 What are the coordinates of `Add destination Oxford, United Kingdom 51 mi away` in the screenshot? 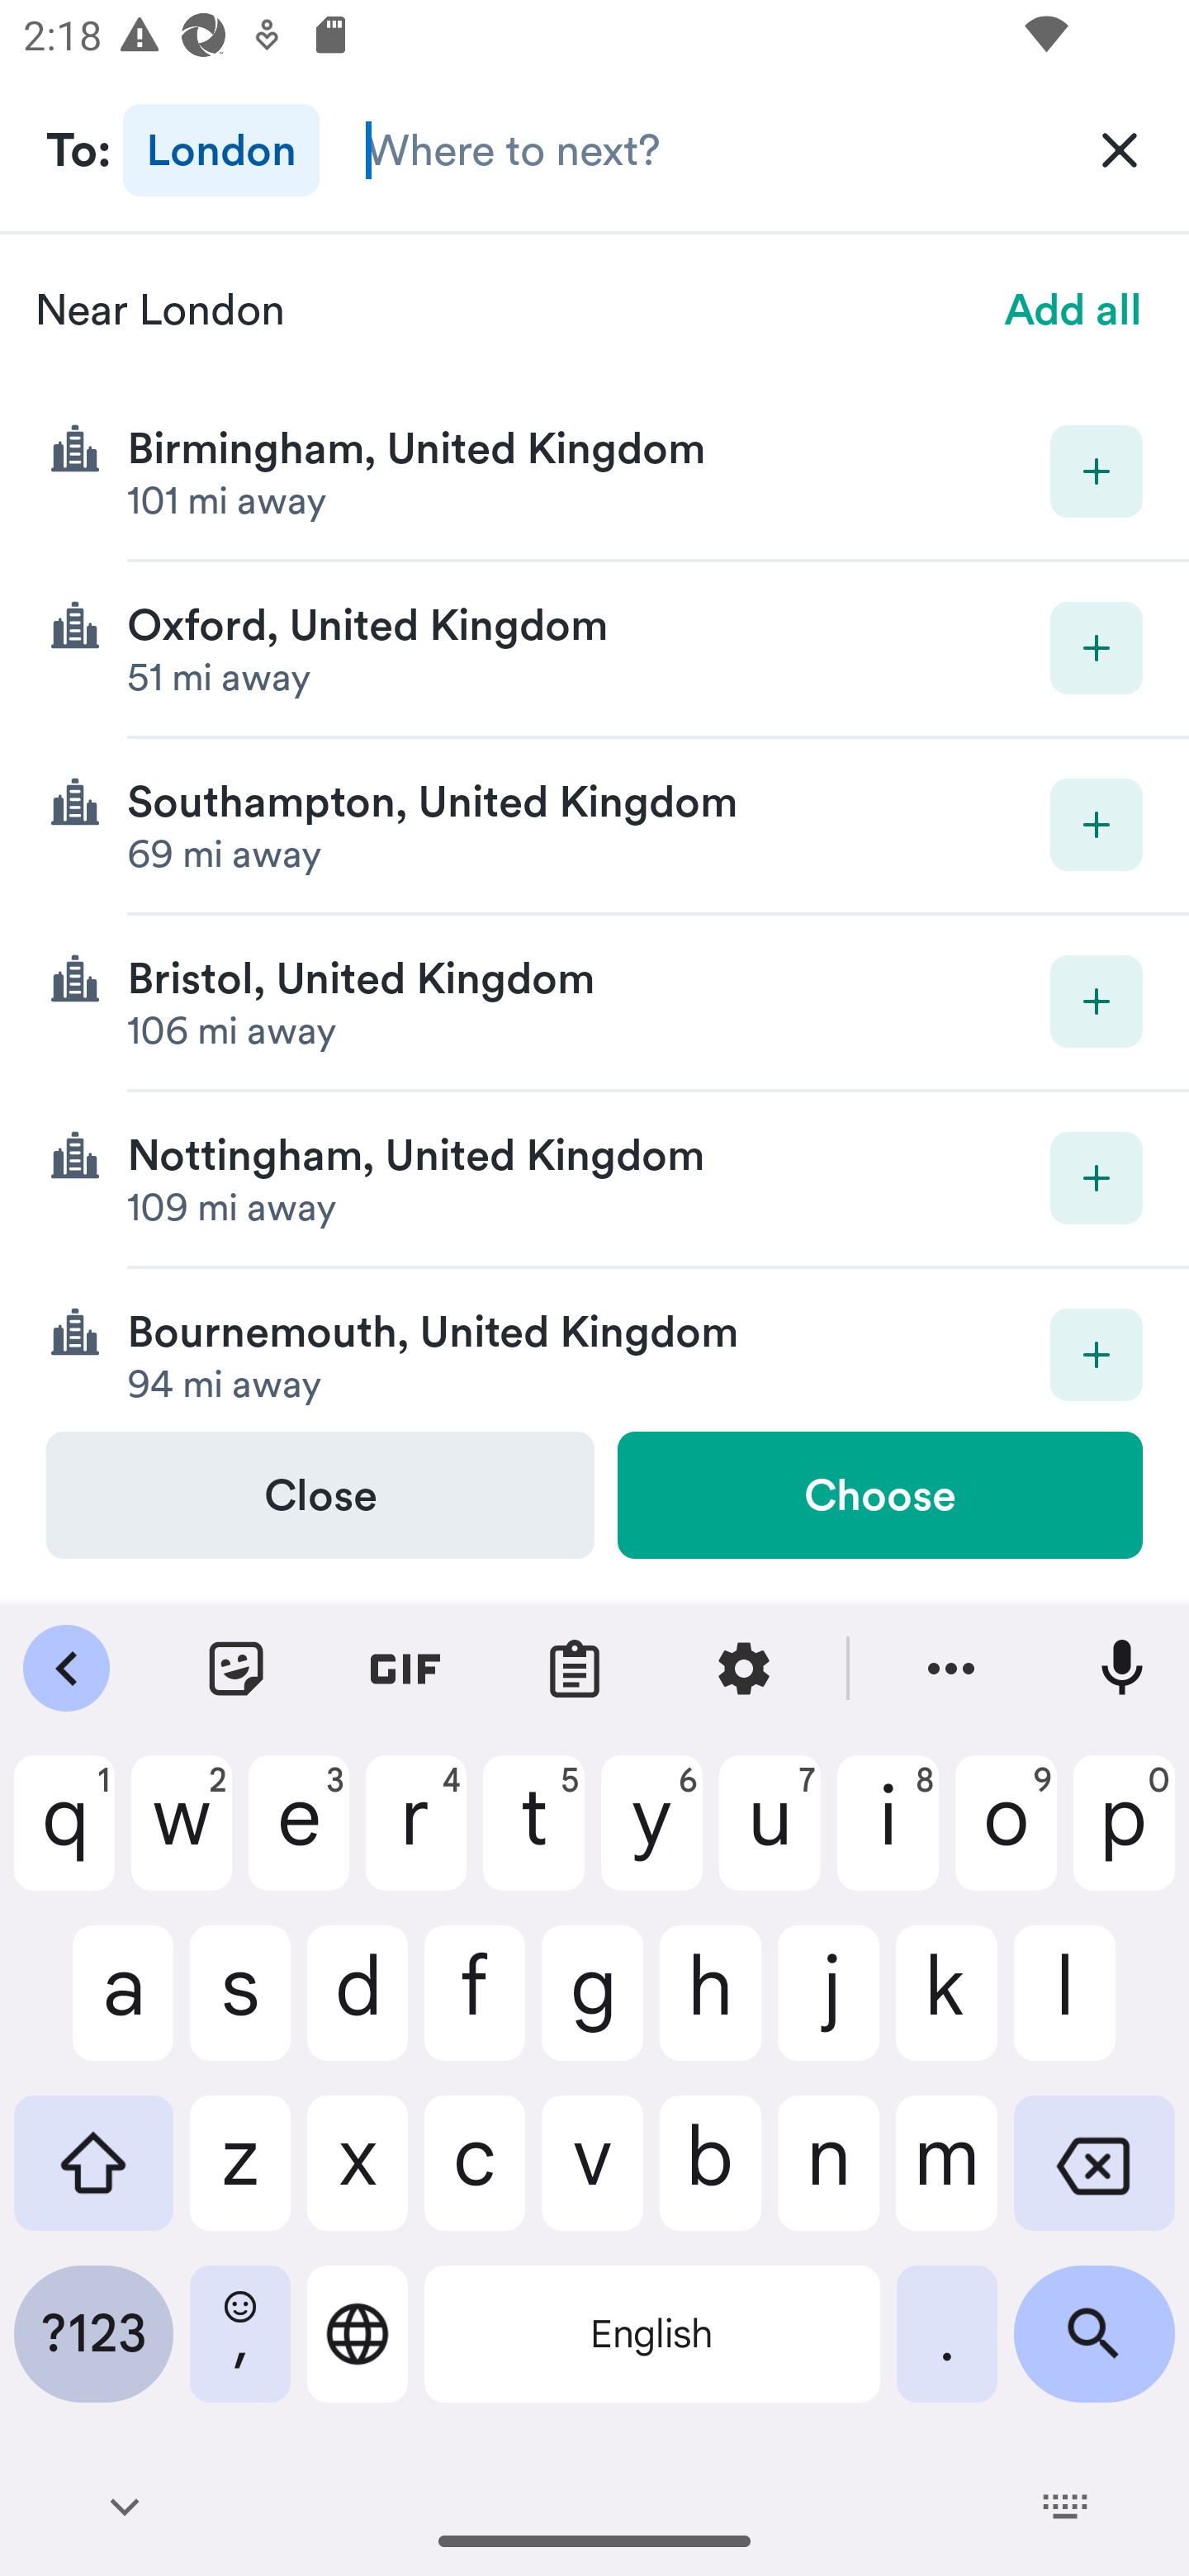 It's located at (594, 651).